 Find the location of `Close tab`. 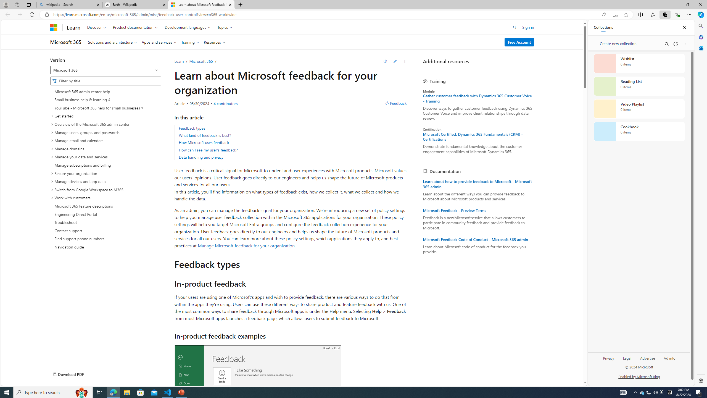

Close tab is located at coordinates (230, 4).